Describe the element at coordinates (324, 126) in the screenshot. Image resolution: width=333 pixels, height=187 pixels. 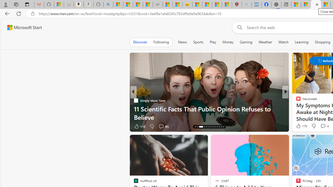
I see `View comments 11 Comment` at that location.